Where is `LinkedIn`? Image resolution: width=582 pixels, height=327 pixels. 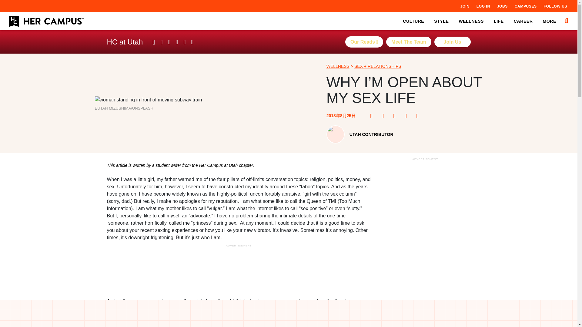 LinkedIn is located at coordinates (407, 116).